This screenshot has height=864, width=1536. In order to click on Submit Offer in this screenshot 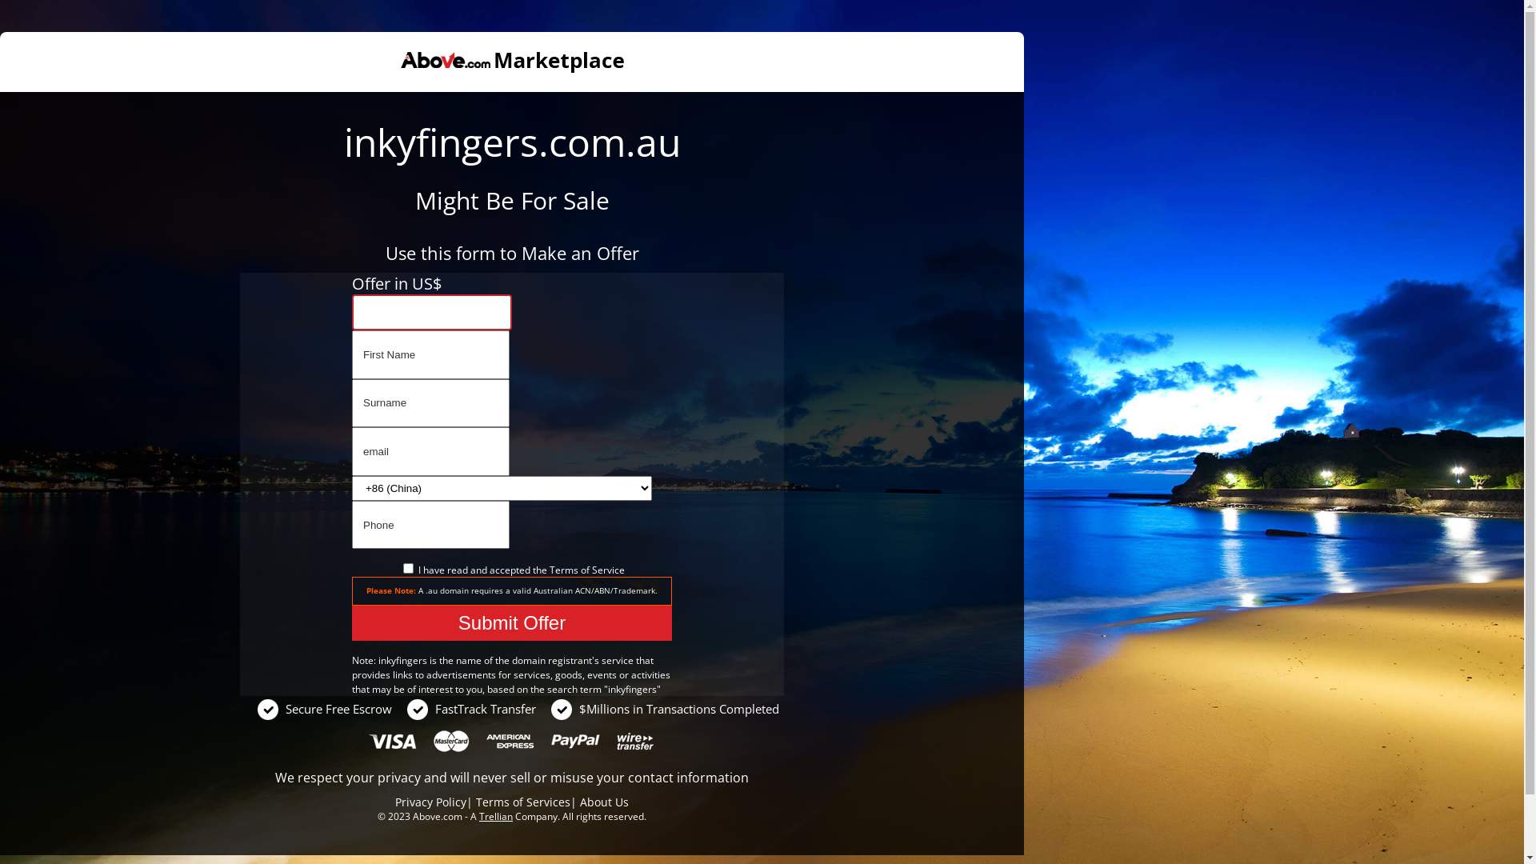, I will do `click(512, 623)`.